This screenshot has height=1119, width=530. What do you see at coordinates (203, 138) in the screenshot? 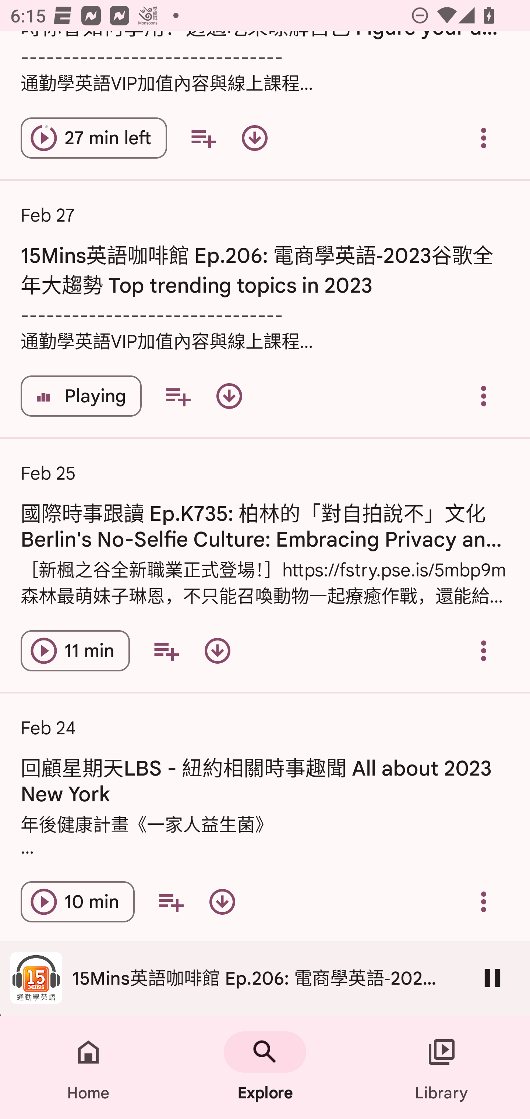
I see `Add to your queue` at bounding box center [203, 138].